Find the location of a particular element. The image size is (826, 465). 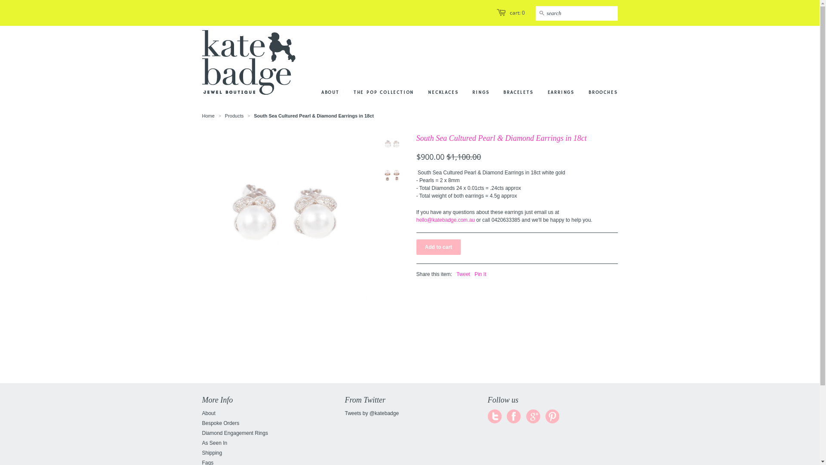

ABOUT is located at coordinates (330, 59).